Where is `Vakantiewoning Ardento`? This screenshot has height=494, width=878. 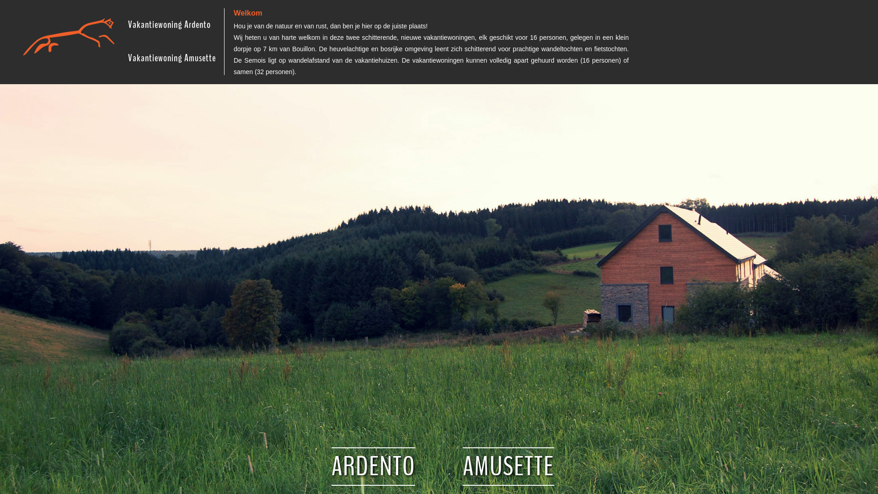
Vakantiewoning Ardento is located at coordinates (169, 25).